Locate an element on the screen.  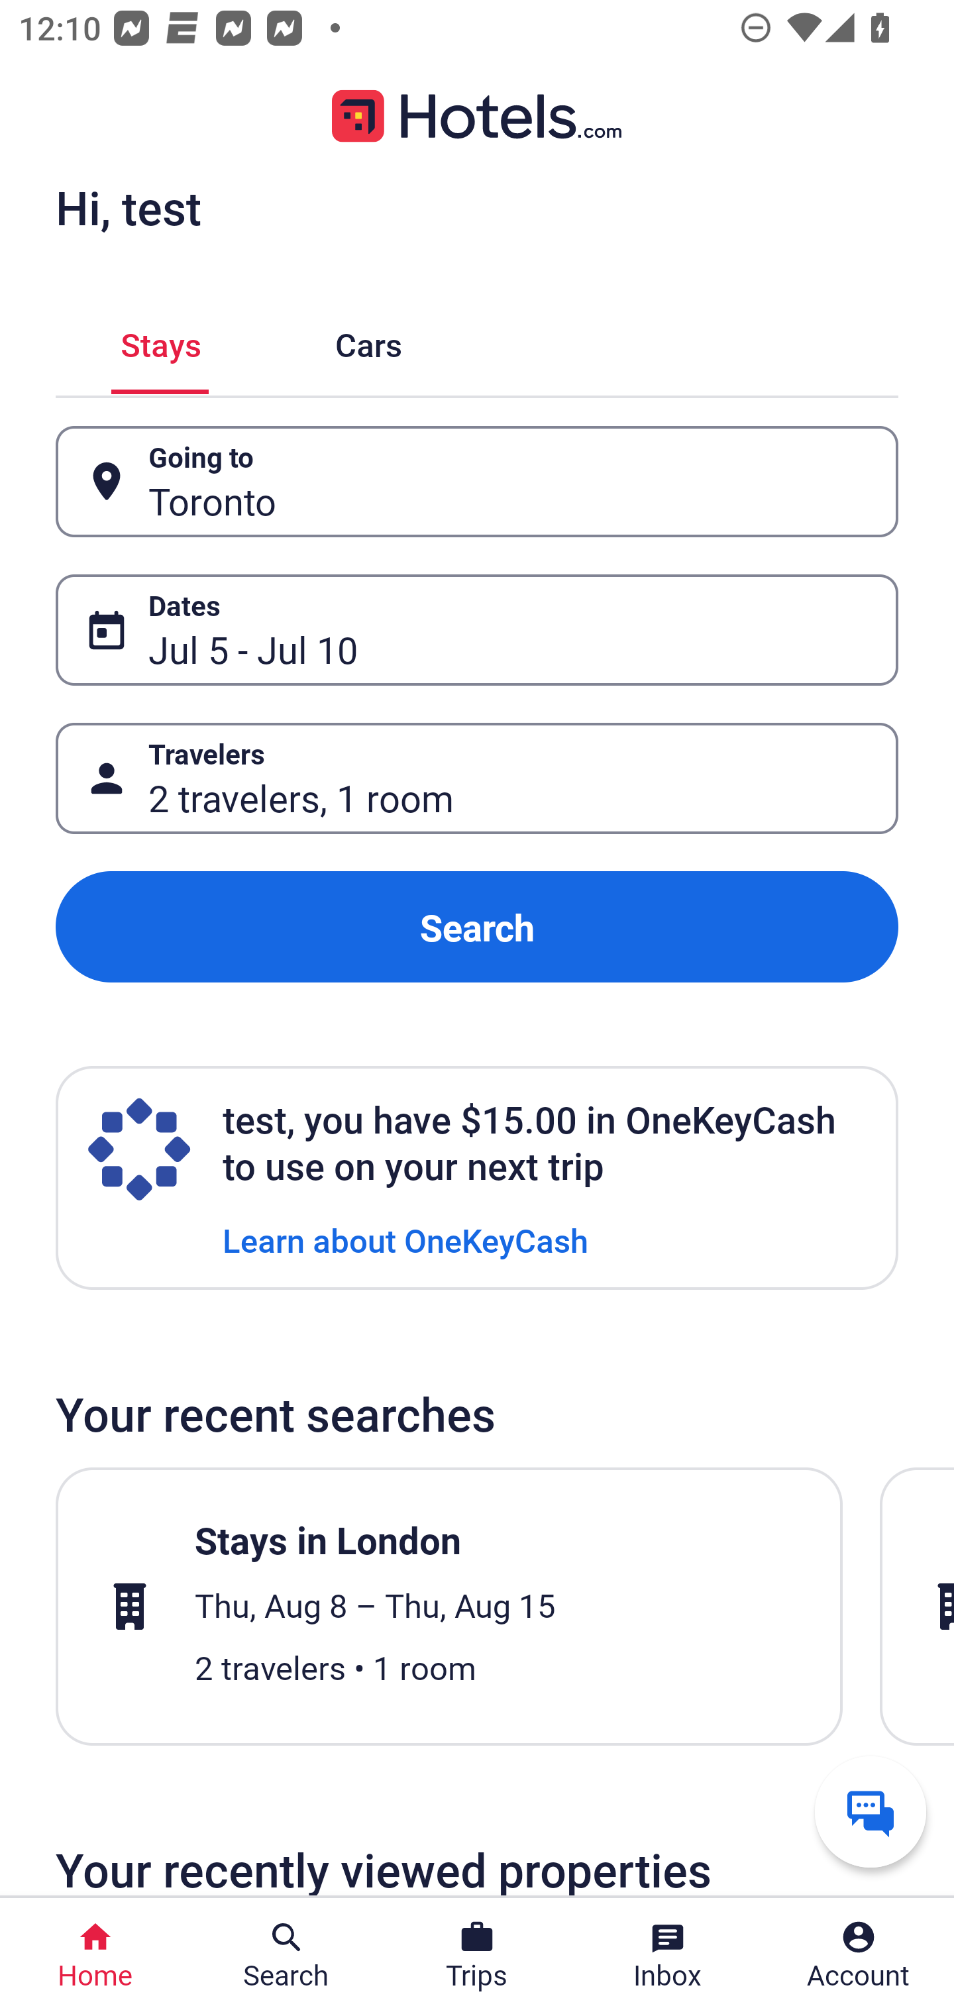
Learn about OneKeyCash Learn about OneKeyCash Link is located at coordinates (405, 1239).